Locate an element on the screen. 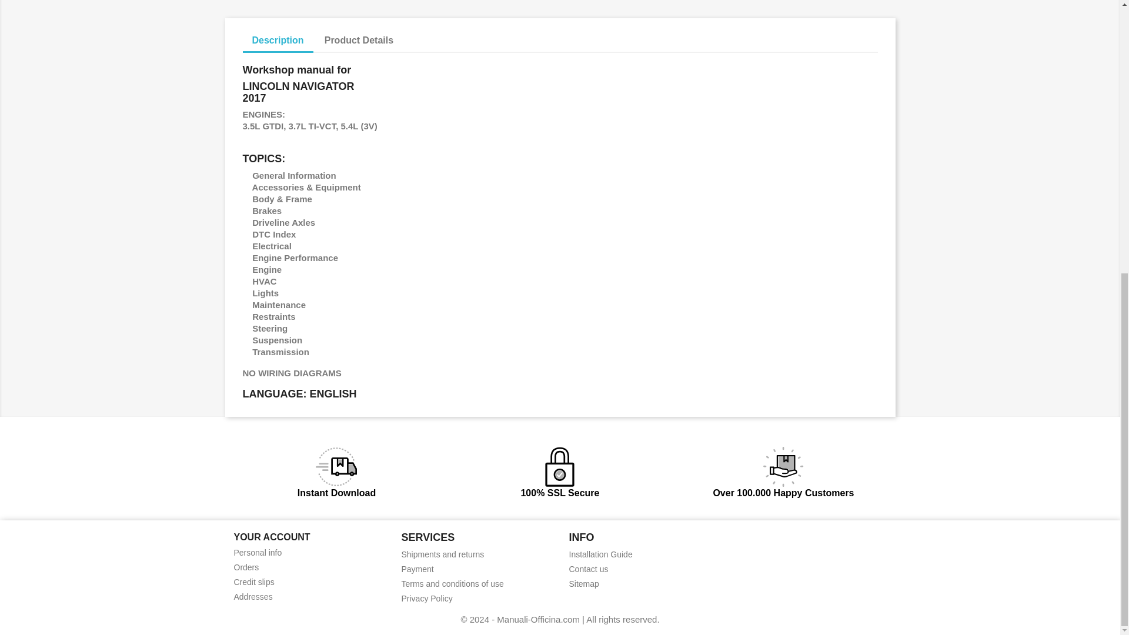  Personal info is located at coordinates (258, 553).